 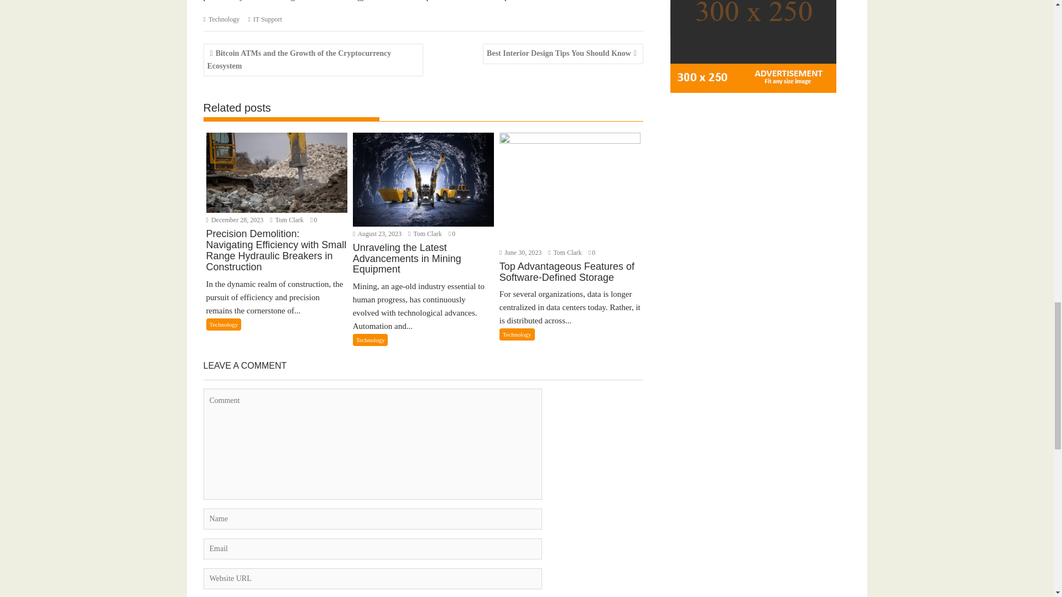 I want to click on Tom Clark, so click(x=565, y=253).